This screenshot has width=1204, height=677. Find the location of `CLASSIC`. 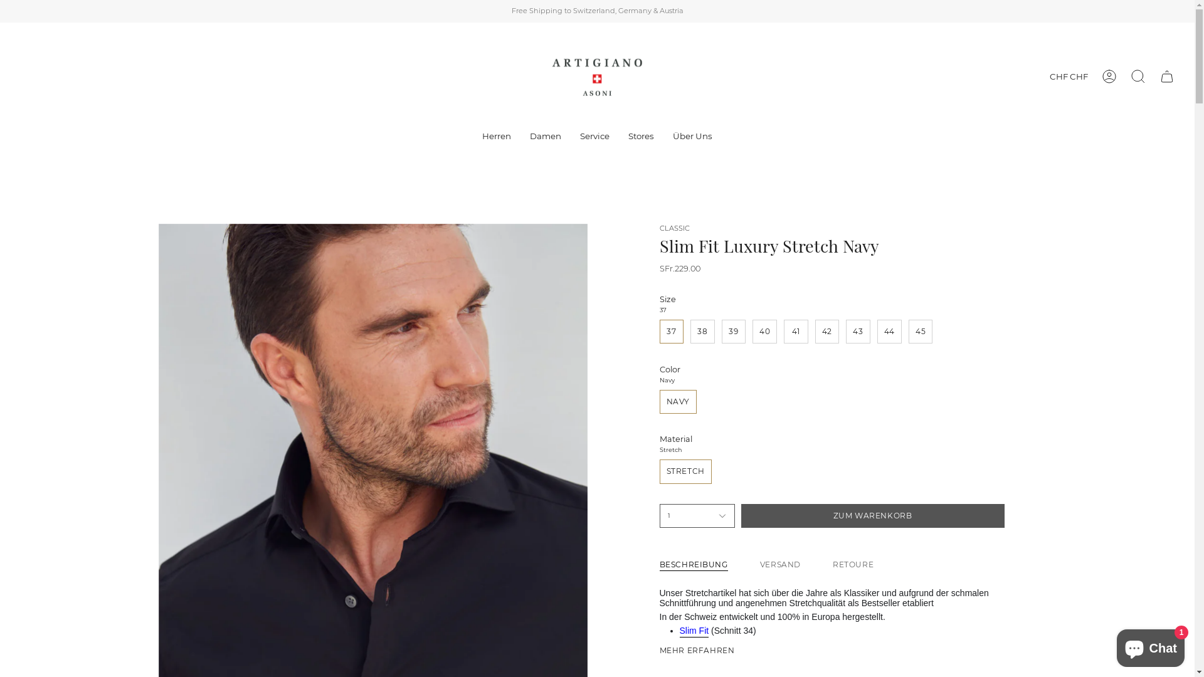

CLASSIC is located at coordinates (675, 228).